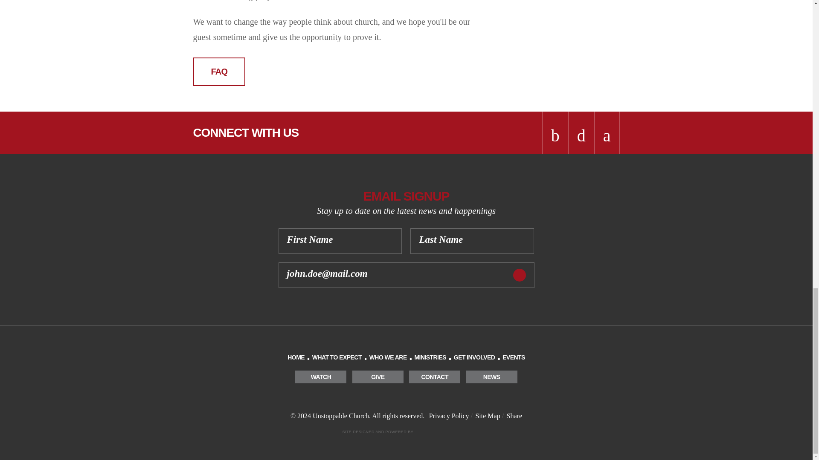 This screenshot has width=819, height=460. I want to click on WHAT TO EXPECT, so click(337, 357).